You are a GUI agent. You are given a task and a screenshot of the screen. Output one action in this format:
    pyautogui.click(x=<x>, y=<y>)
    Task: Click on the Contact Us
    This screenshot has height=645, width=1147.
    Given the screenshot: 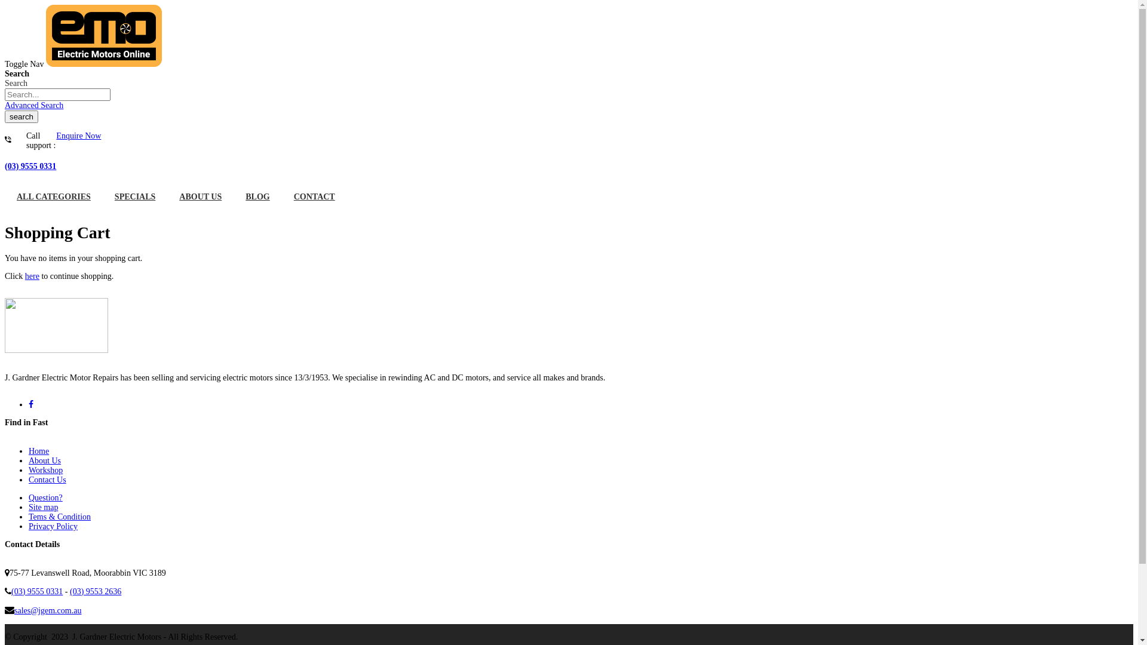 What is the action you would take?
    pyautogui.click(x=48, y=480)
    